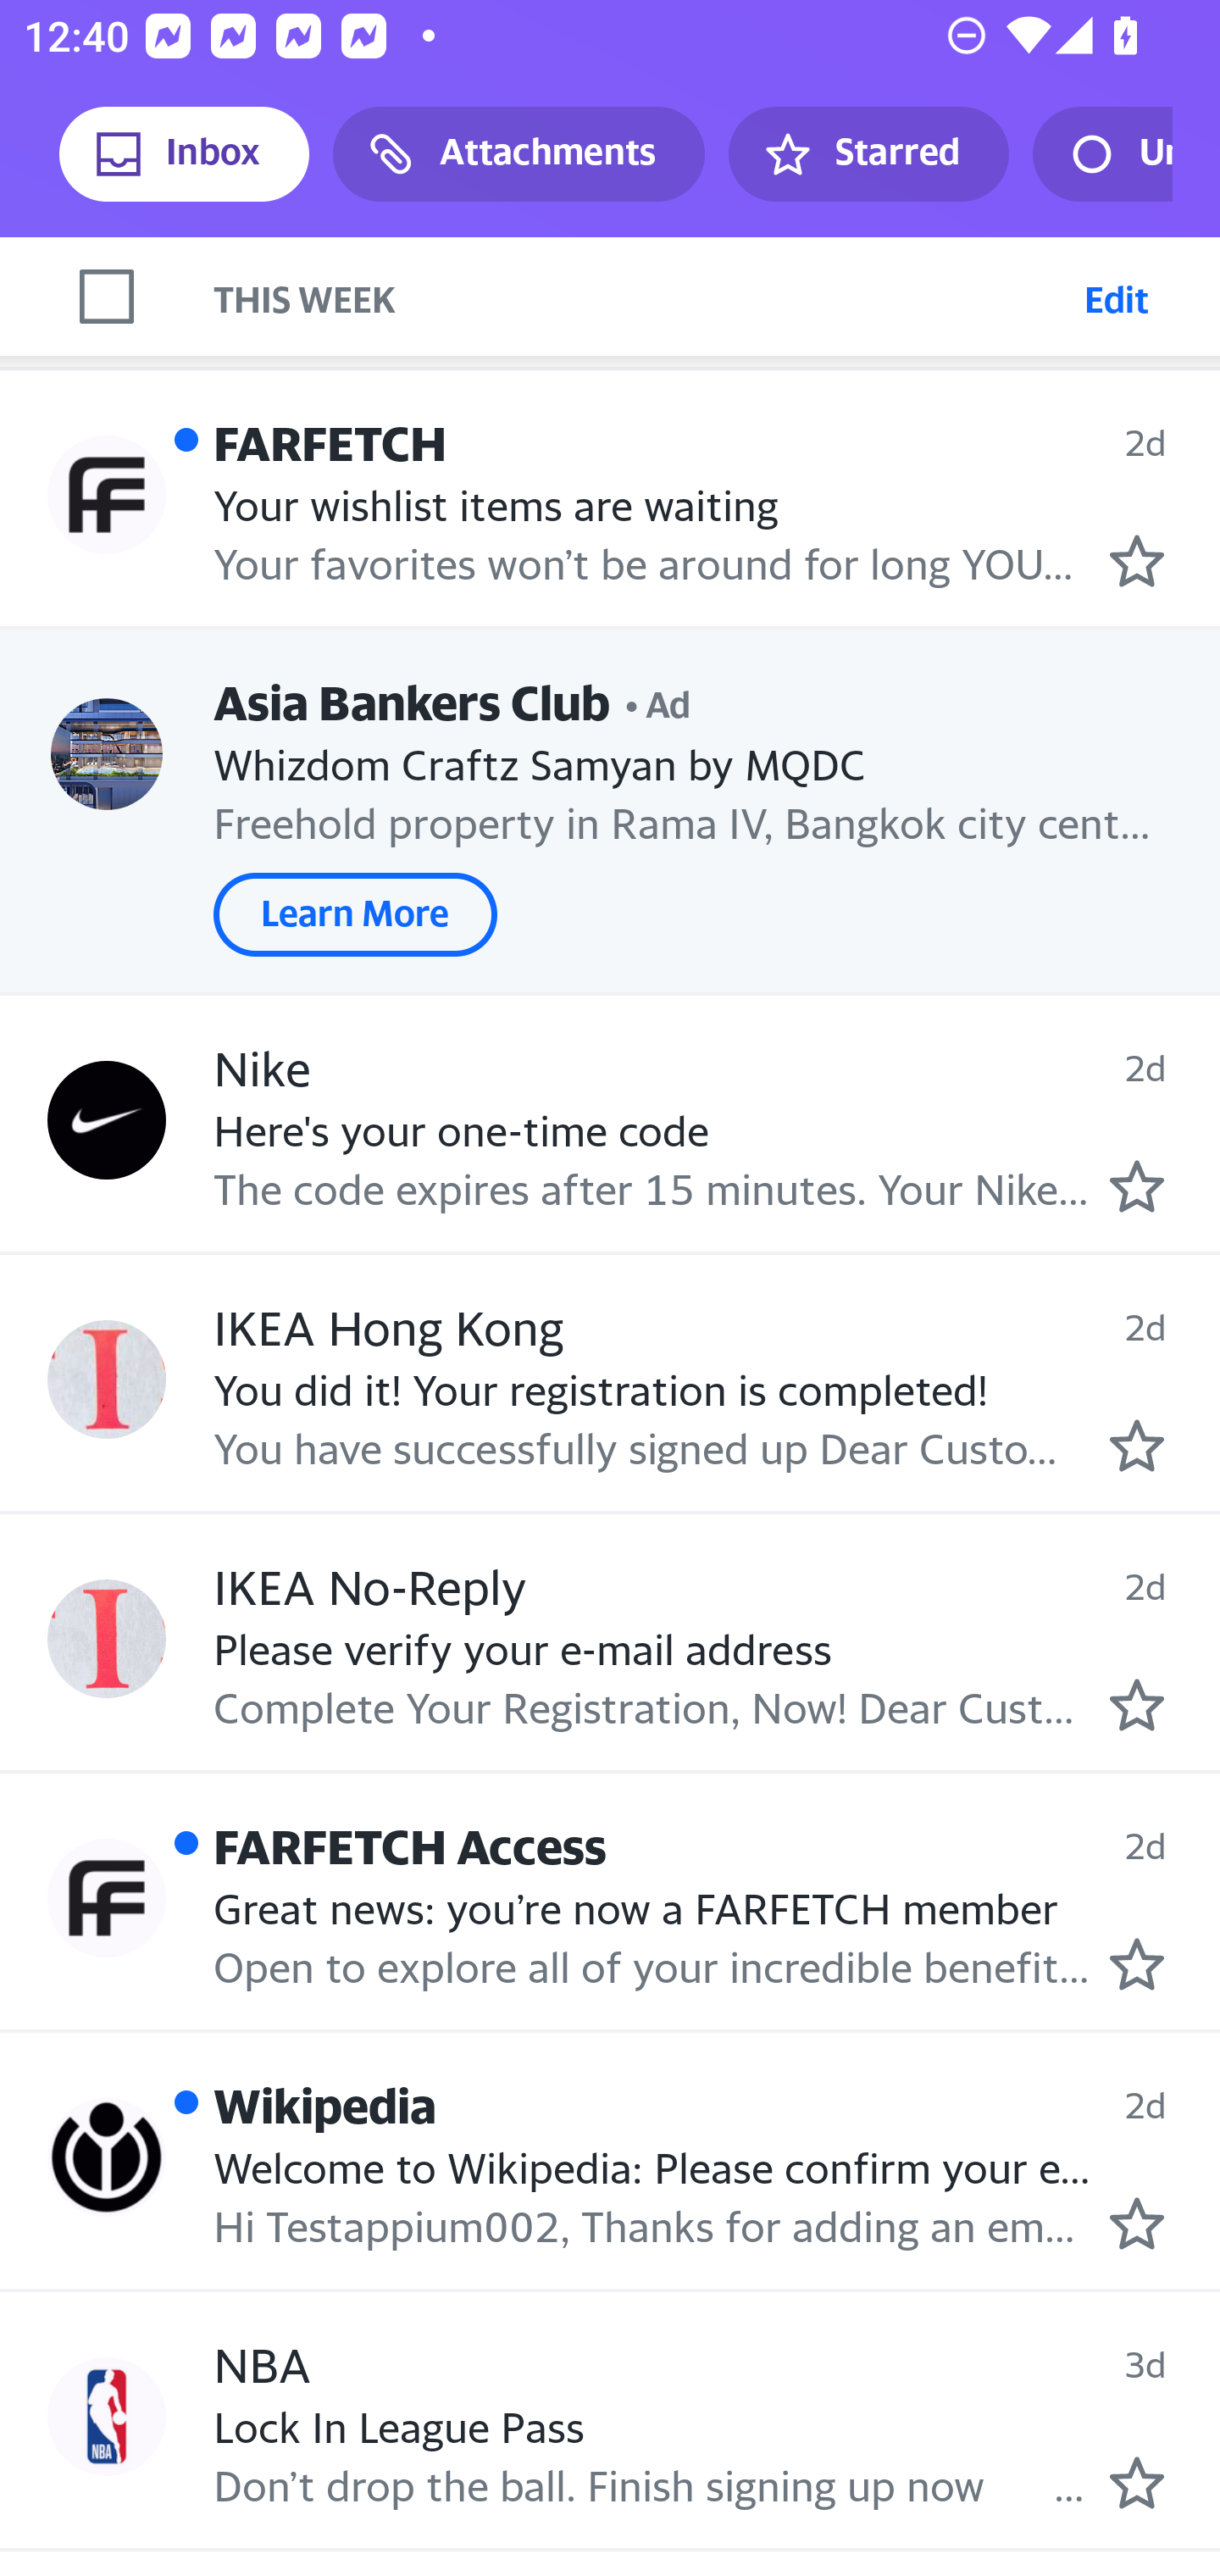 Image resolution: width=1220 pixels, height=2576 pixels. I want to click on Profile
Nike, so click(107, 1120).